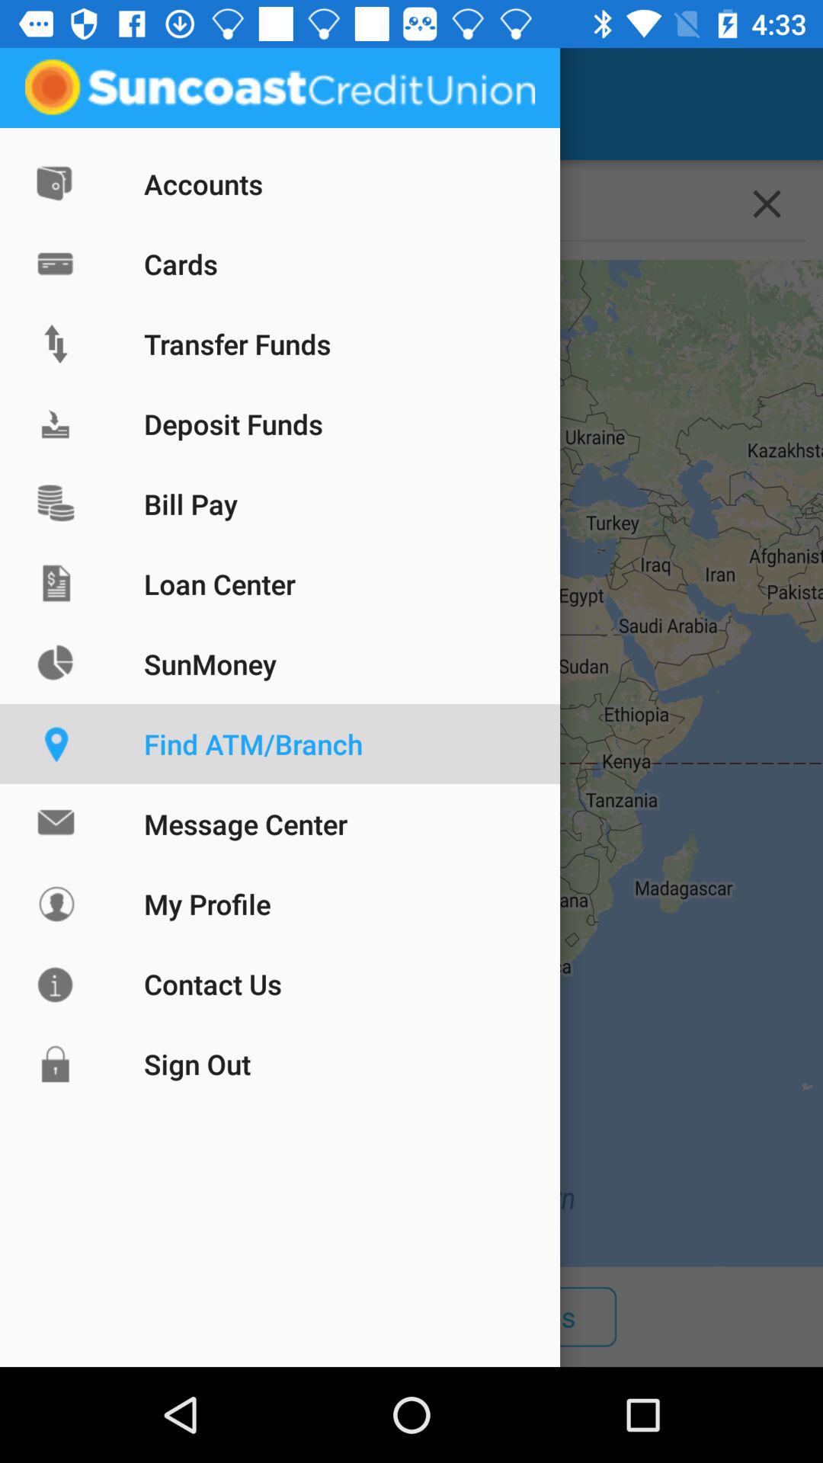 Image resolution: width=823 pixels, height=1463 pixels. I want to click on flip until the atms icon, so click(318, 1317).